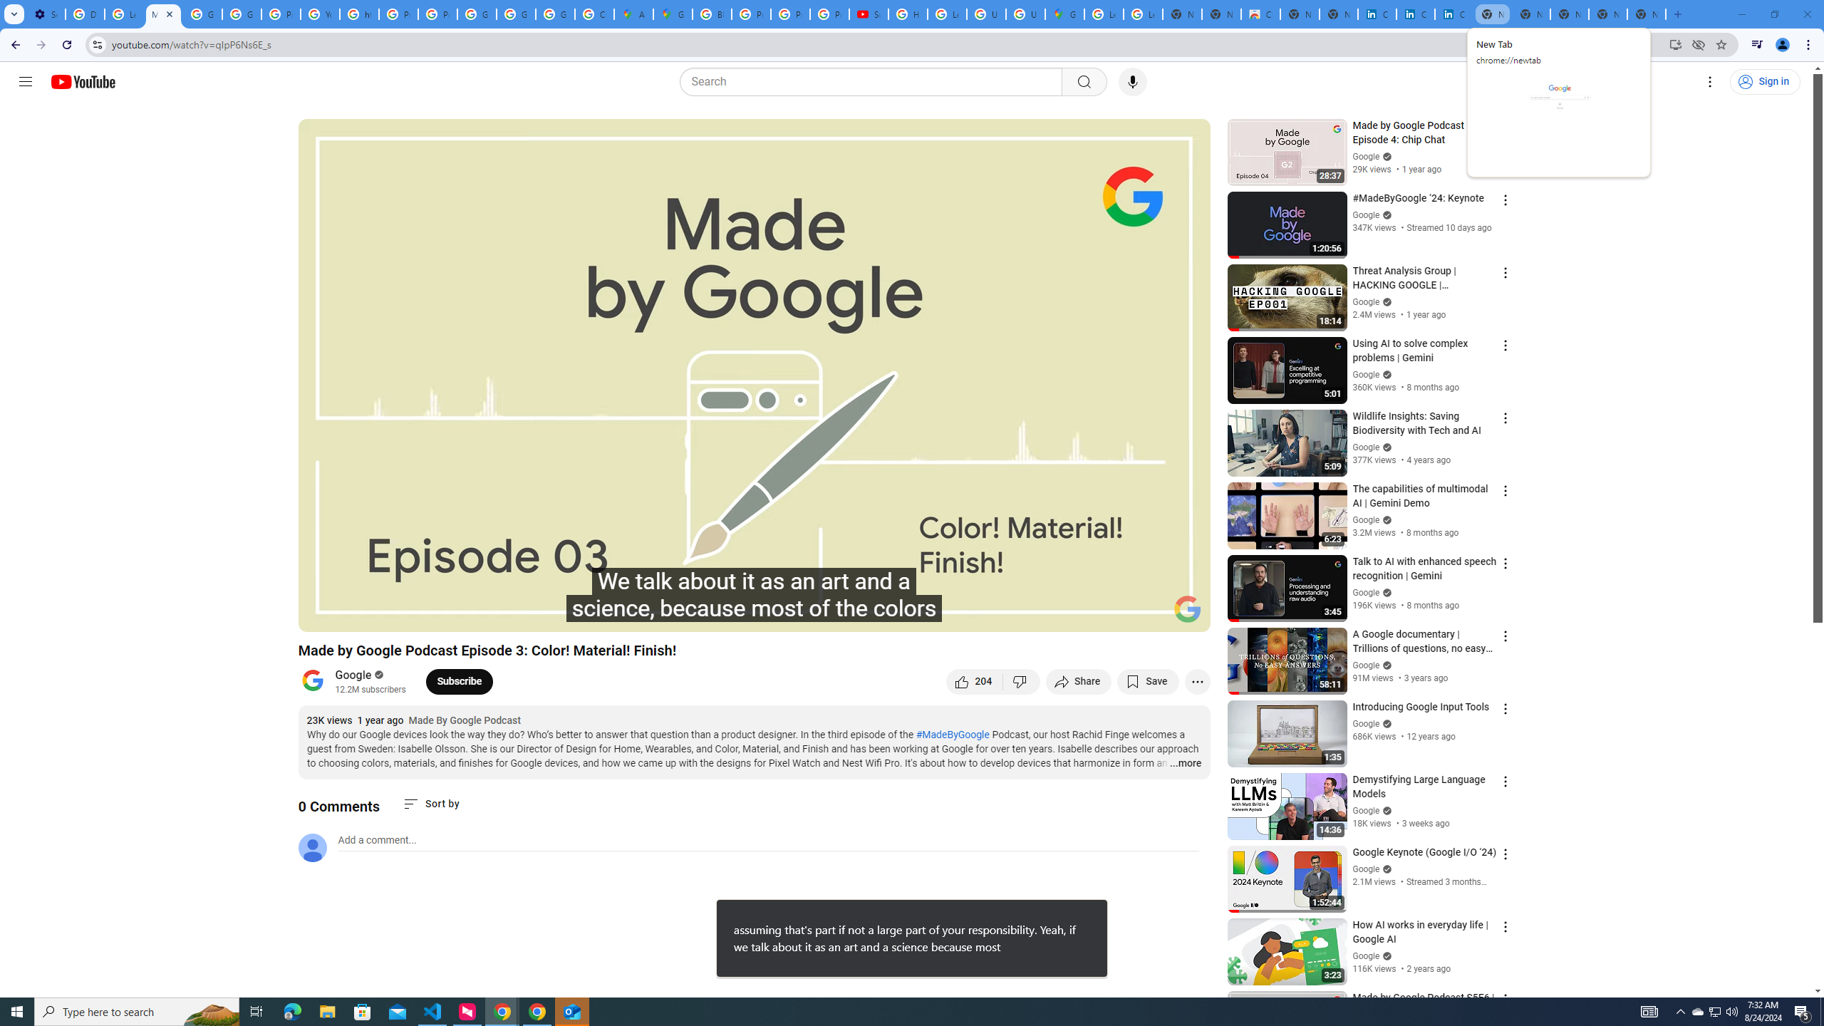 This screenshot has height=1026, width=1824. What do you see at coordinates (953, 734) in the screenshot?
I see `File Explorer` at bounding box center [953, 734].